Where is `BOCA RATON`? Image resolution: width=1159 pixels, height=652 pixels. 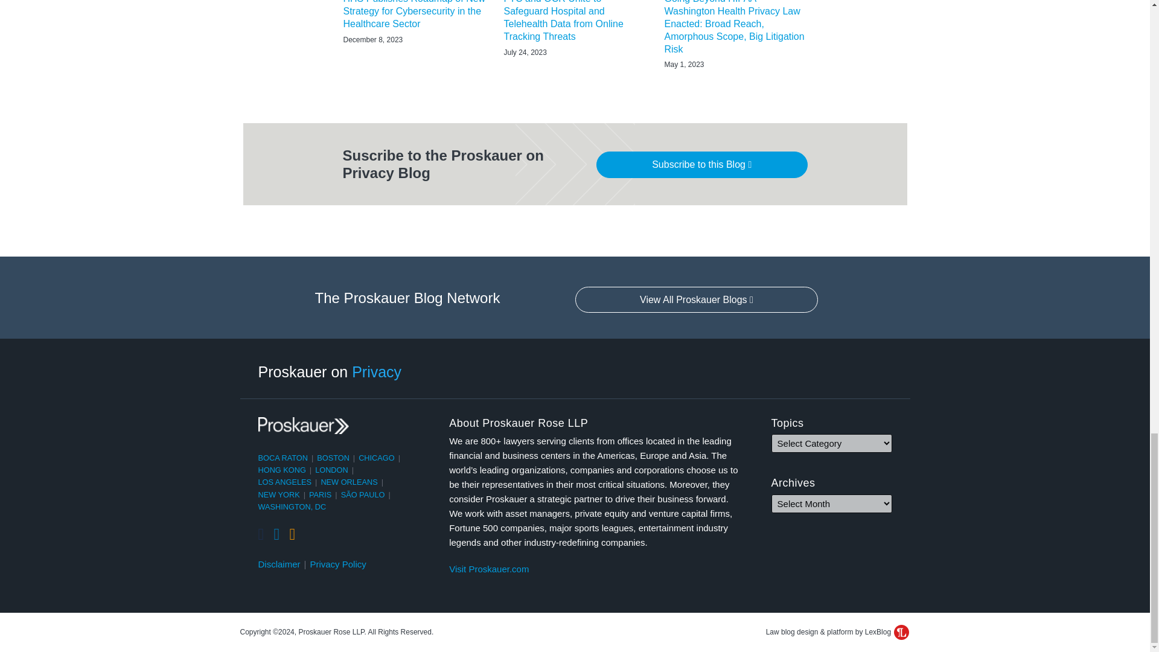
BOCA RATON is located at coordinates (283, 458).